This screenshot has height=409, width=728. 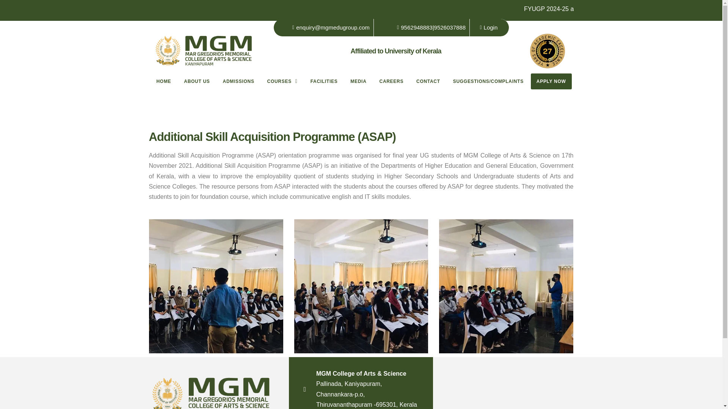 What do you see at coordinates (238, 81) in the screenshot?
I see `ADMISSIONS` at bounding box center [238, 81].